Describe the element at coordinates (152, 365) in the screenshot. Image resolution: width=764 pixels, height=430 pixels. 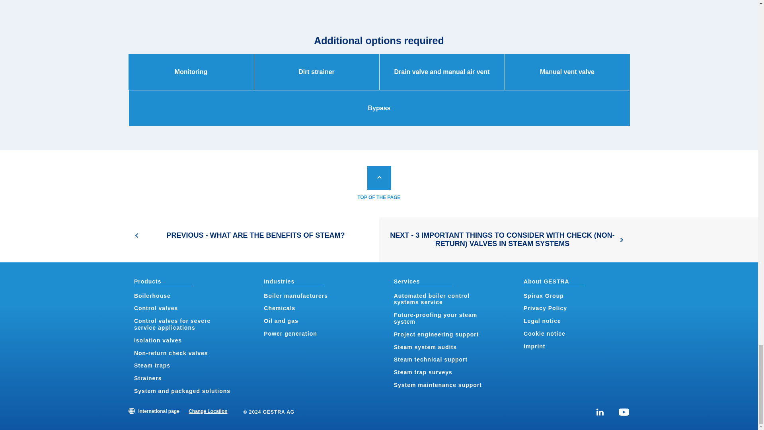
I see `Steam traps` at that location.